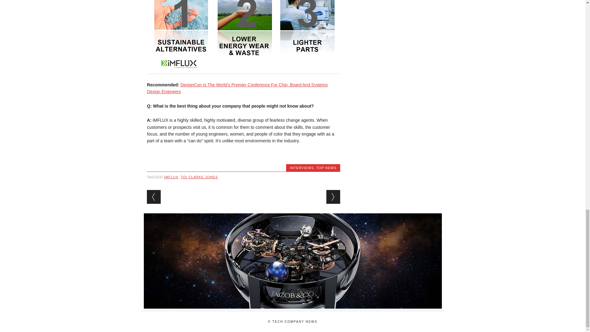 The width and height of the screenshot is (590, 332). I want to click on TOI CLARKE JONES, so click(199, 177).